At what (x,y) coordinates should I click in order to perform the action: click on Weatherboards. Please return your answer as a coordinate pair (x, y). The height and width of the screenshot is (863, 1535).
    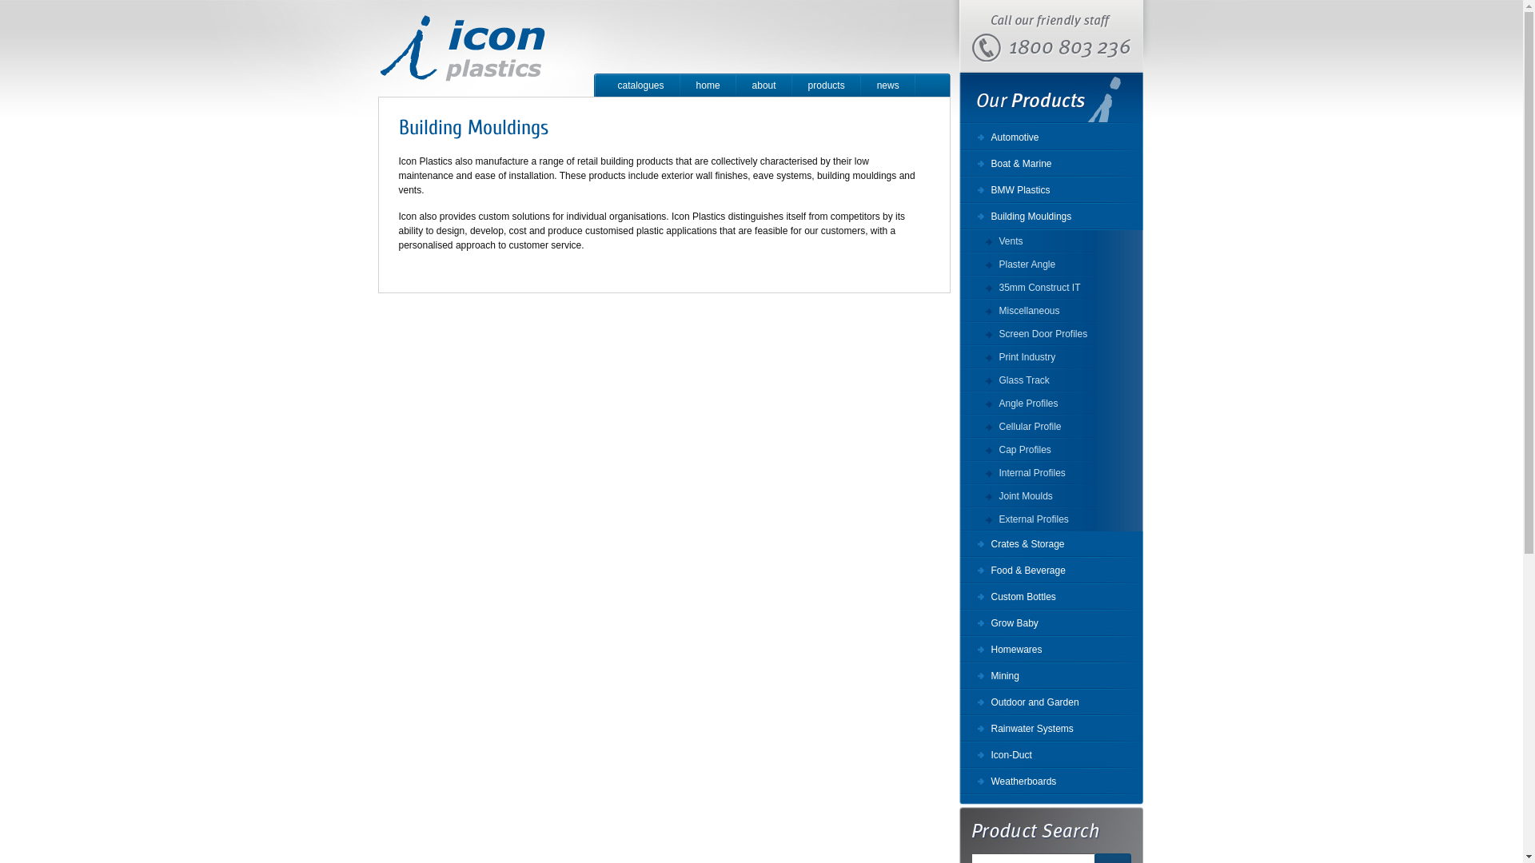
    Looking at the image, I should click on (1051, 781).